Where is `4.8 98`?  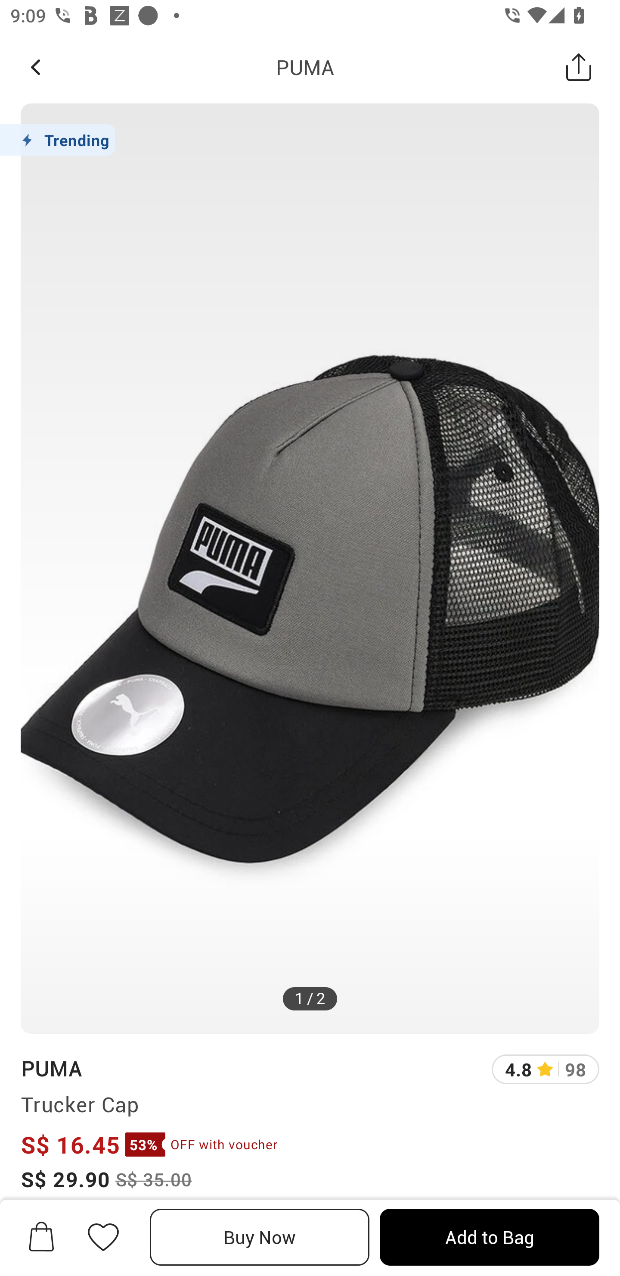
4.8 98 is located at coordinates (545, 1069).